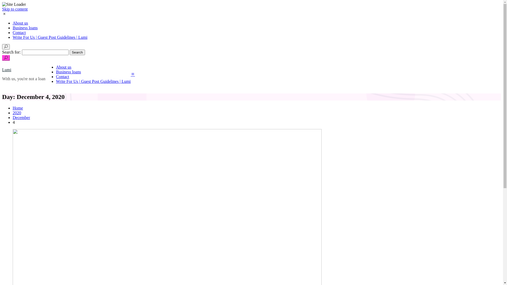  I want to click on About us, so click(20, 23).